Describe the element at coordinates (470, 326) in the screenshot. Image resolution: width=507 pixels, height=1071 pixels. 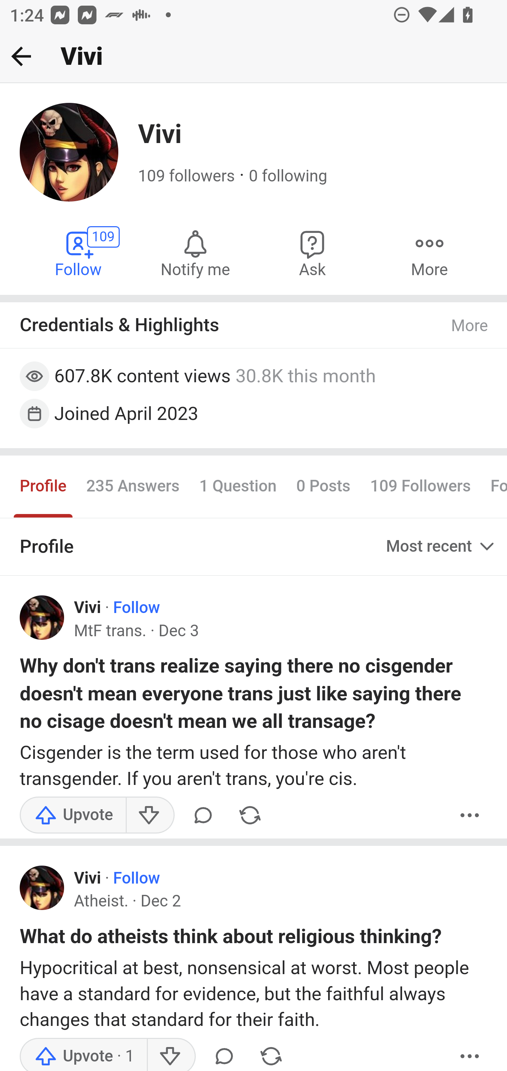
I see `More` at that location.